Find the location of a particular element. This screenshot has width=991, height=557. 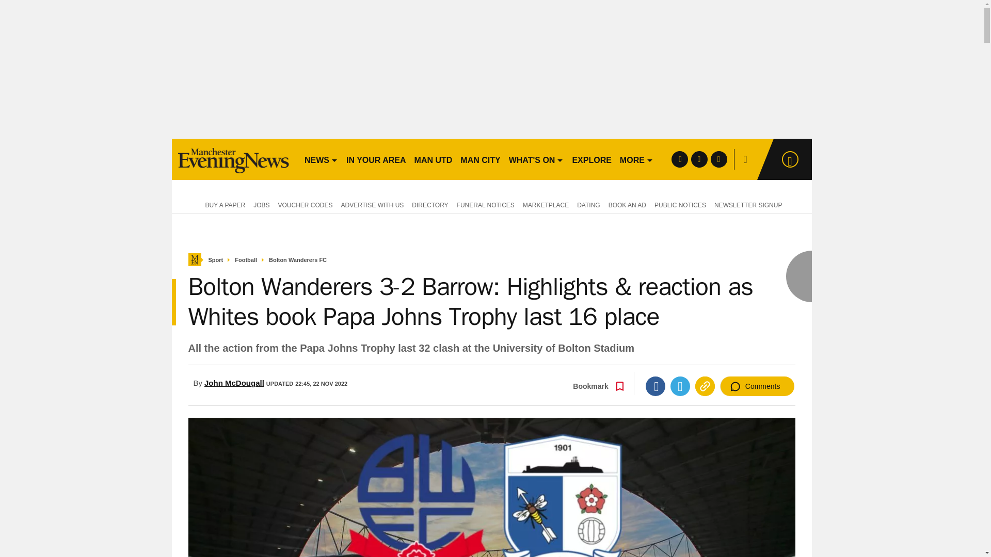

Facebook is located at coordinates (656, 386).